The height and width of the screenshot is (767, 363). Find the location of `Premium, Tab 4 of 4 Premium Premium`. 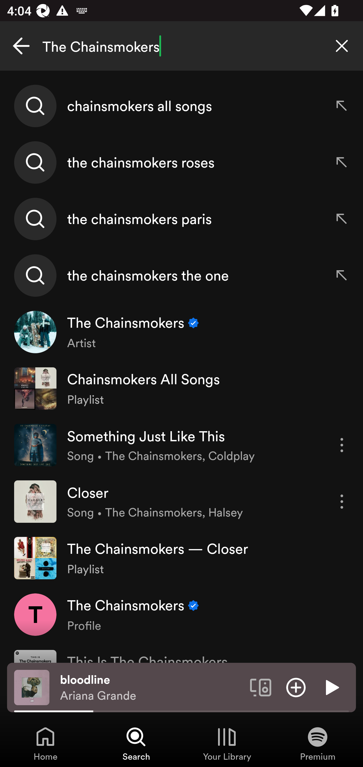

Premium, Tab 4 of 4 Premium Premium is located at coordinates (318, 743).